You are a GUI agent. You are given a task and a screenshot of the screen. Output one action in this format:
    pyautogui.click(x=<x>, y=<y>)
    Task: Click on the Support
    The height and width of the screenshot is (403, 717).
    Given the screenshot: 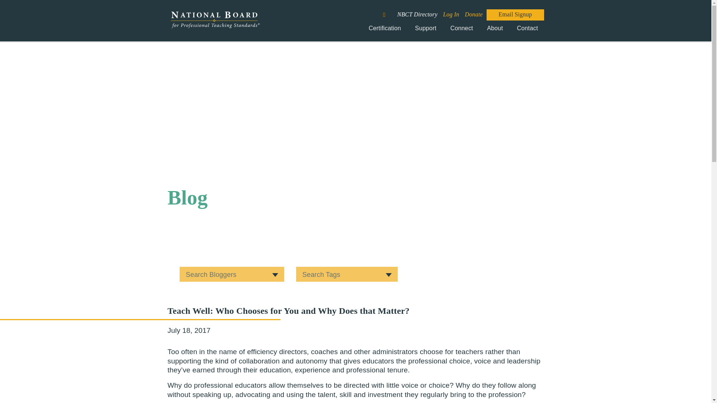 What is the action you would take?
    pyautogui.click(x=425, y=31)
    